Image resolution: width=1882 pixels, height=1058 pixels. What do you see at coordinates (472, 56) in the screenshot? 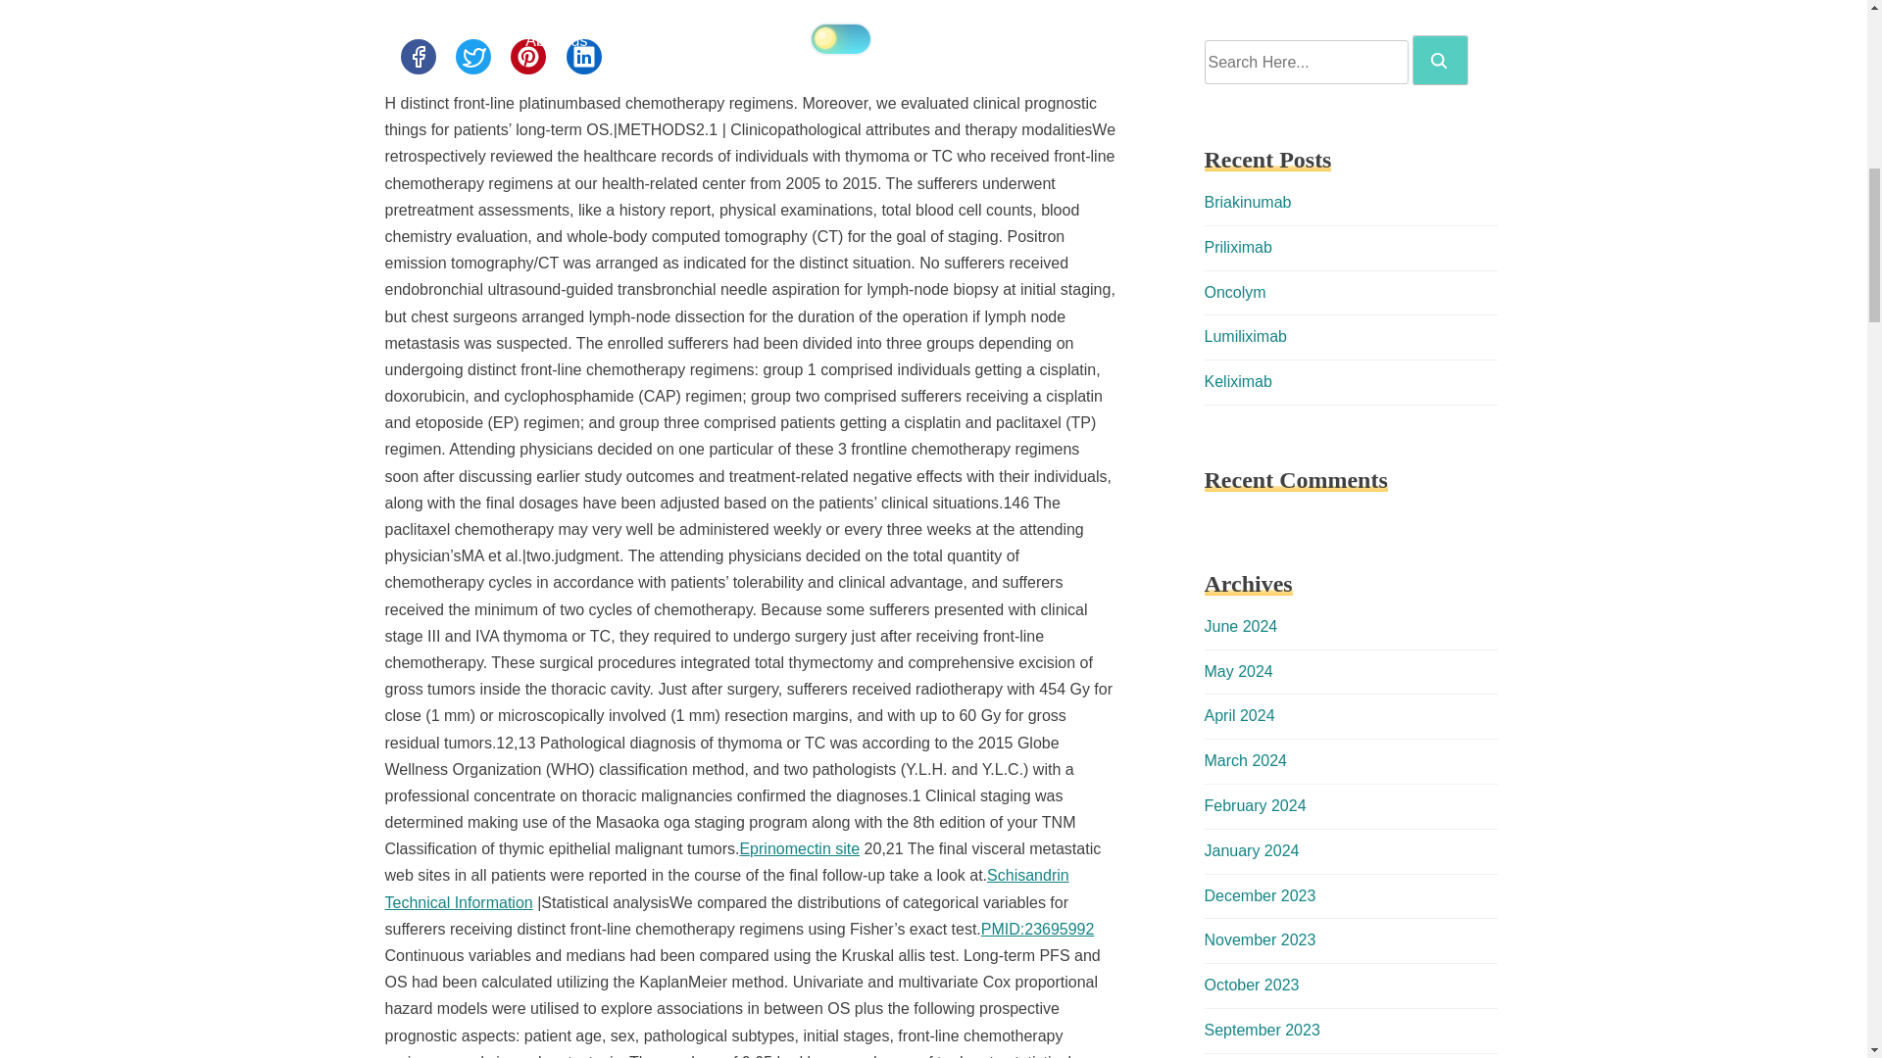
I see `Share this post on Twitter` at bounding box center [472, 56].